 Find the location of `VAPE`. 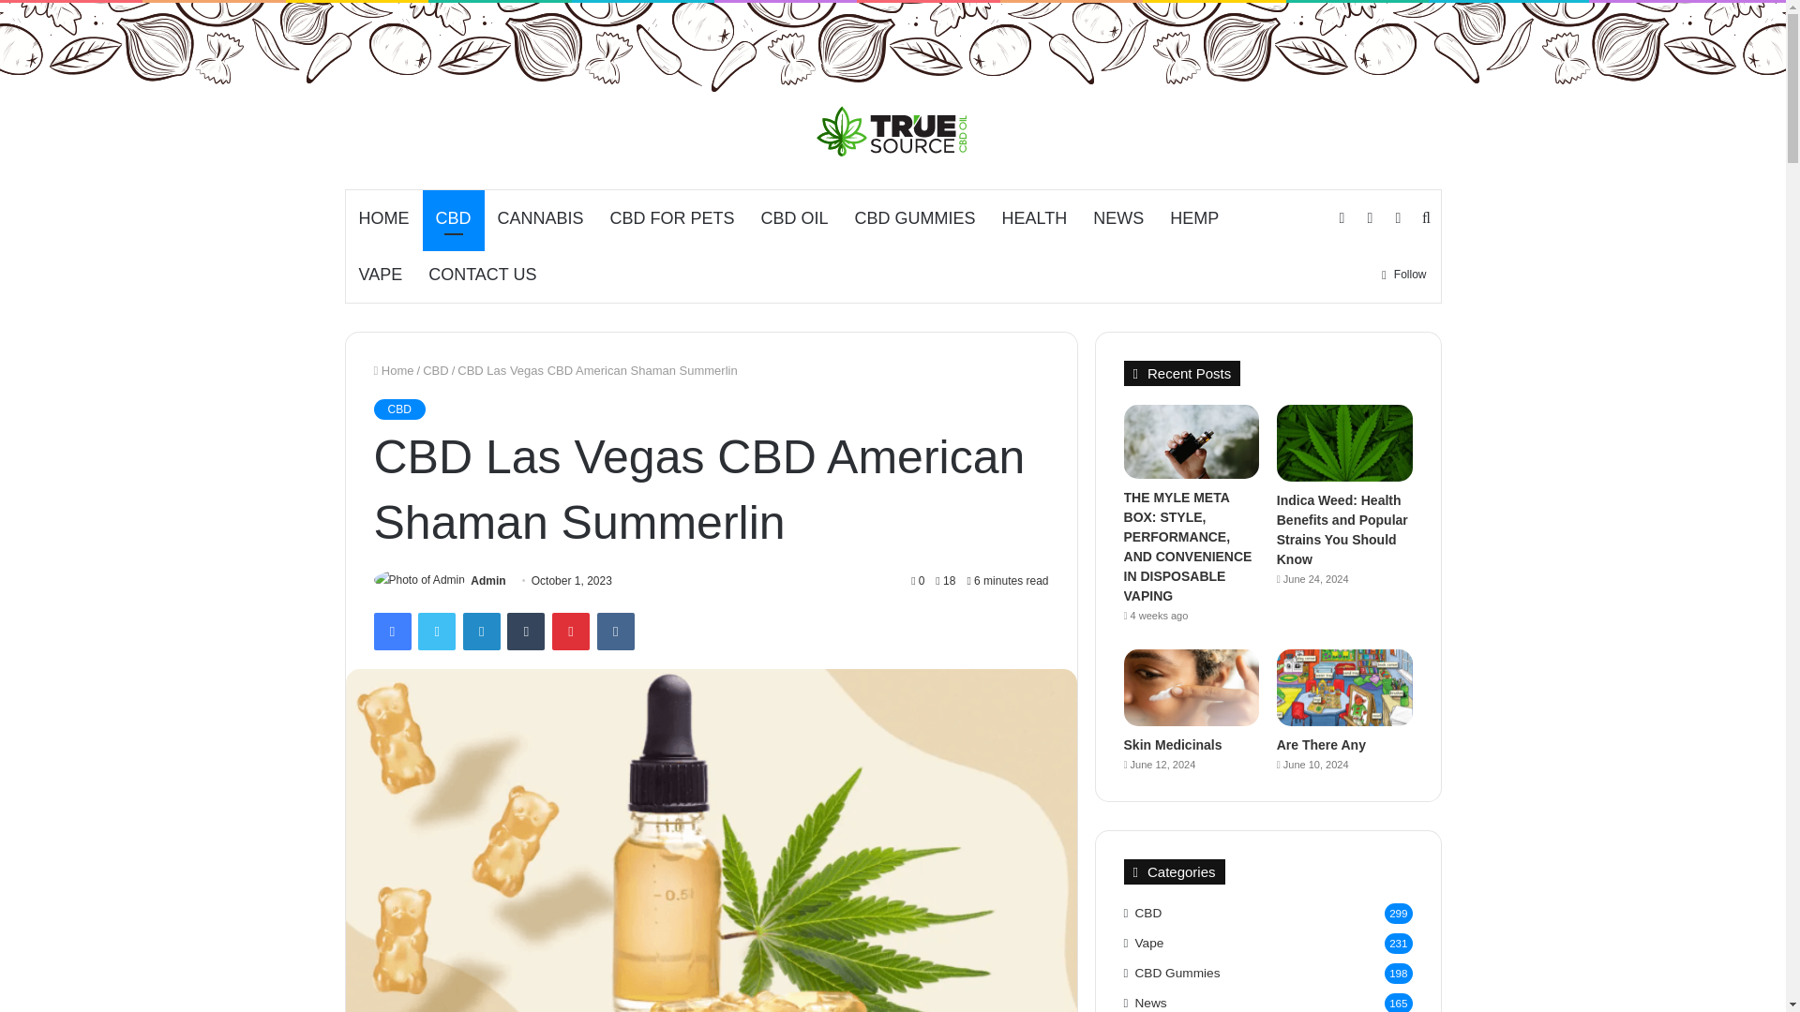

VAPE is located at coordinates (381, 274).